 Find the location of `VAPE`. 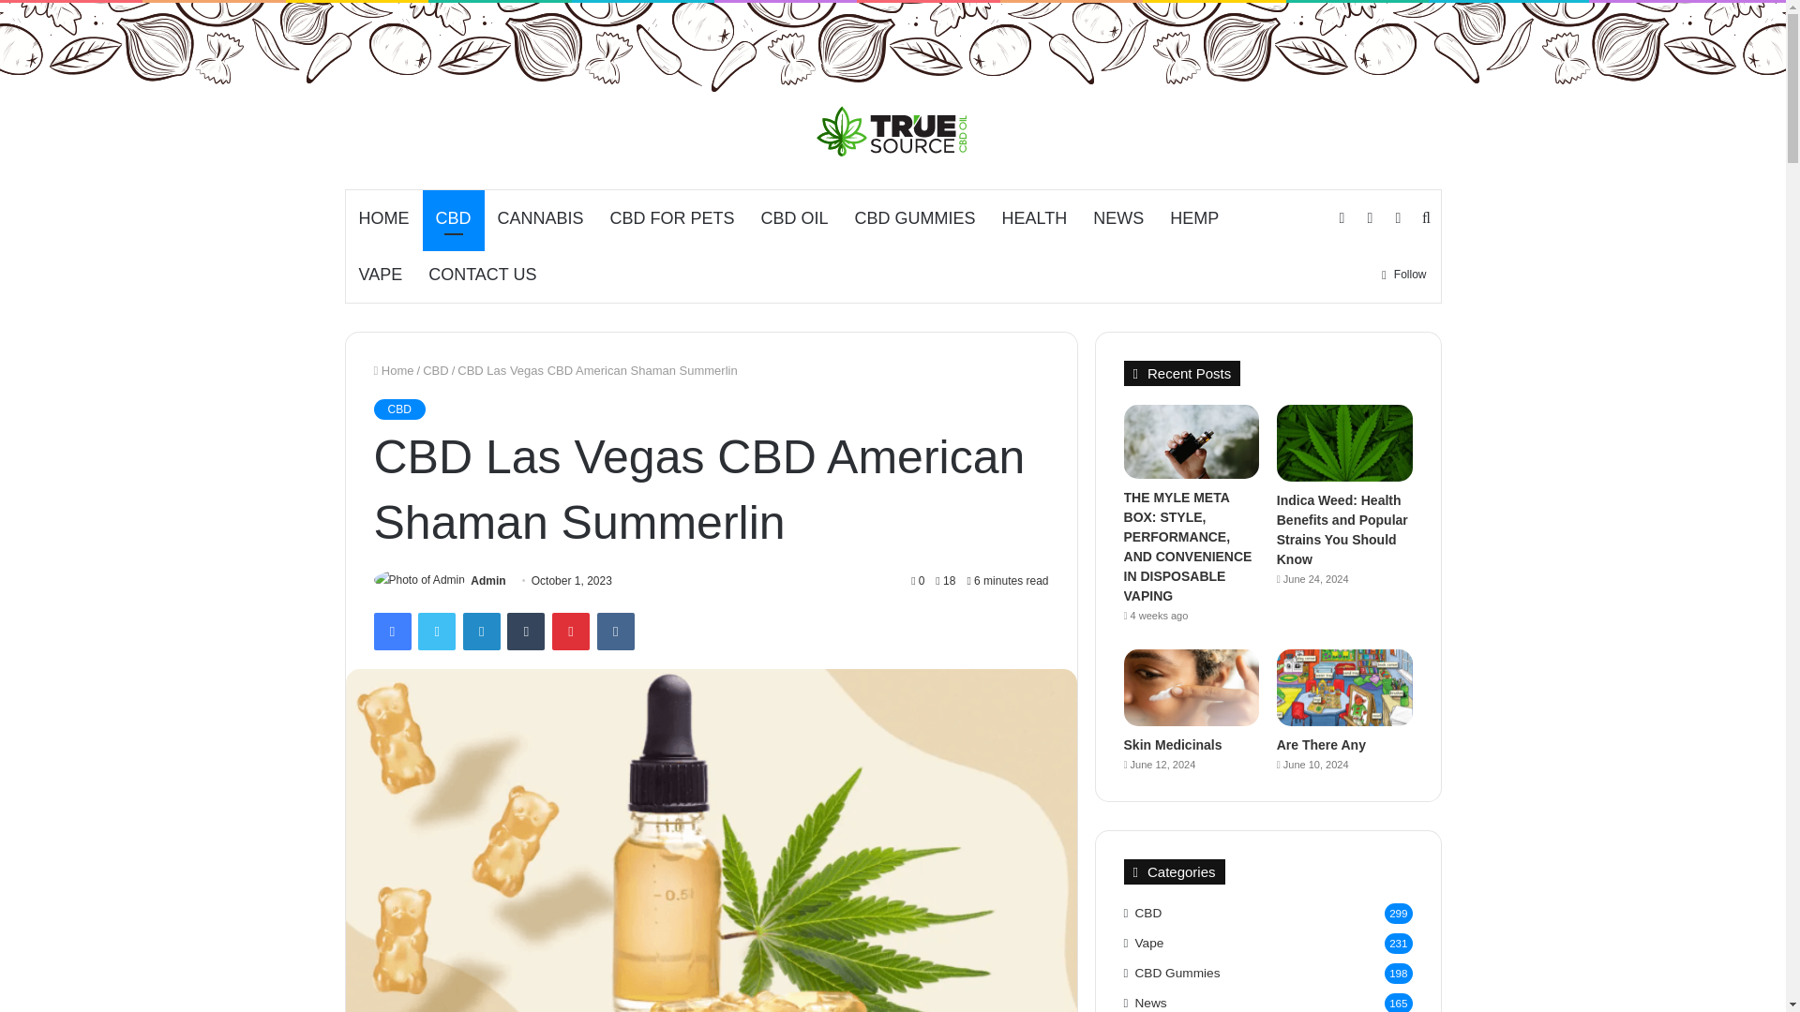

VAPE is located at coordinates (381, 274).